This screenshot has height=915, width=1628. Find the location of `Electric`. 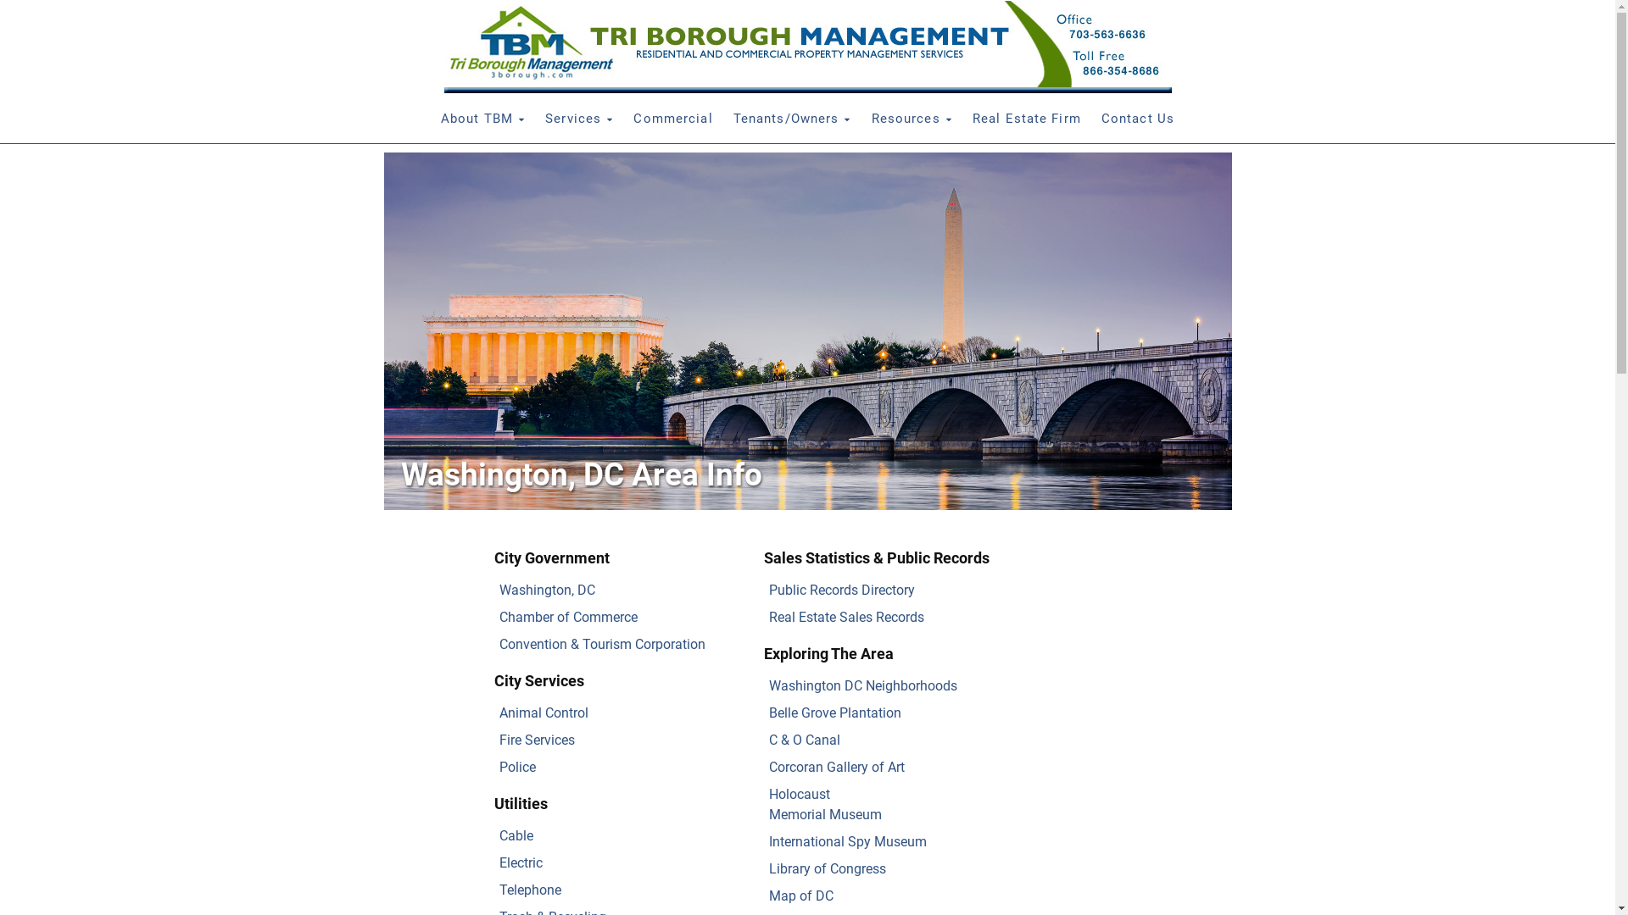

Electric is located at coordinates (521, 862).